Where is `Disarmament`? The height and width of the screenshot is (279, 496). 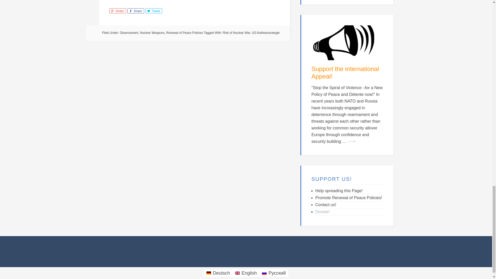 Disarmament is located at coordinates (129, 33).